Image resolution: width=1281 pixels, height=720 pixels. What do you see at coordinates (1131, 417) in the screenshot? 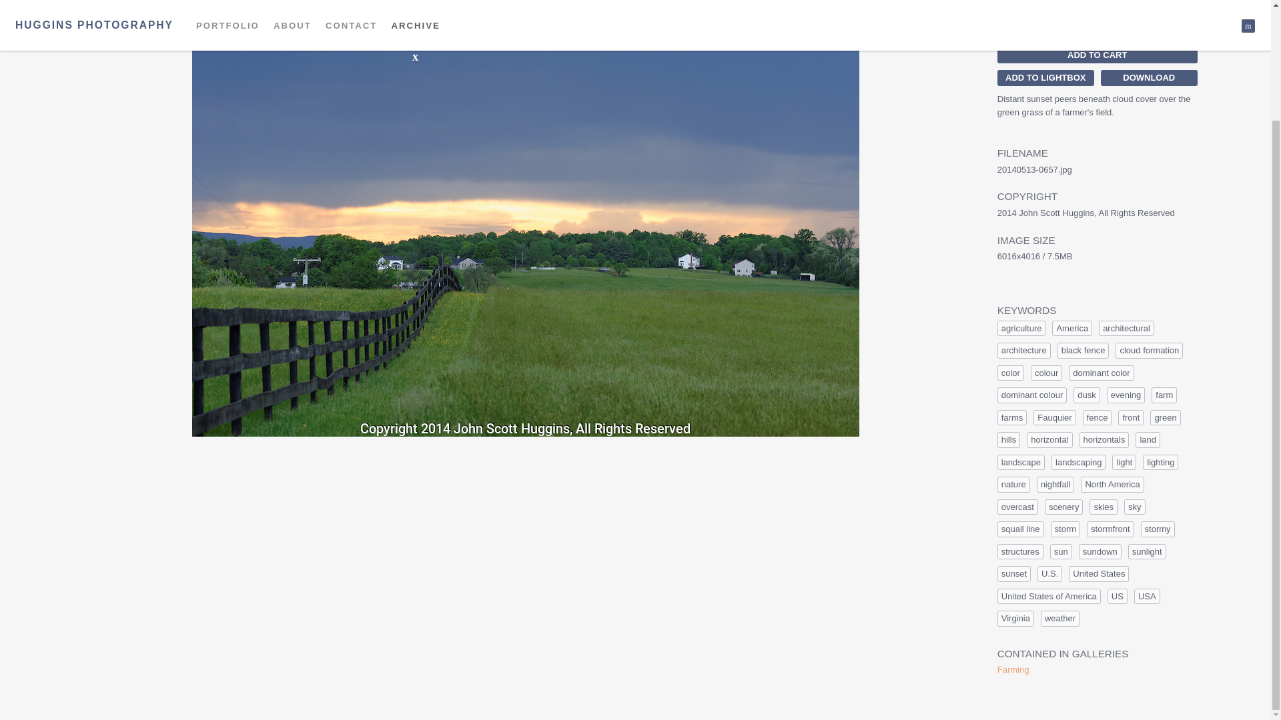
I see `front` at bounding box center [1131, 417].